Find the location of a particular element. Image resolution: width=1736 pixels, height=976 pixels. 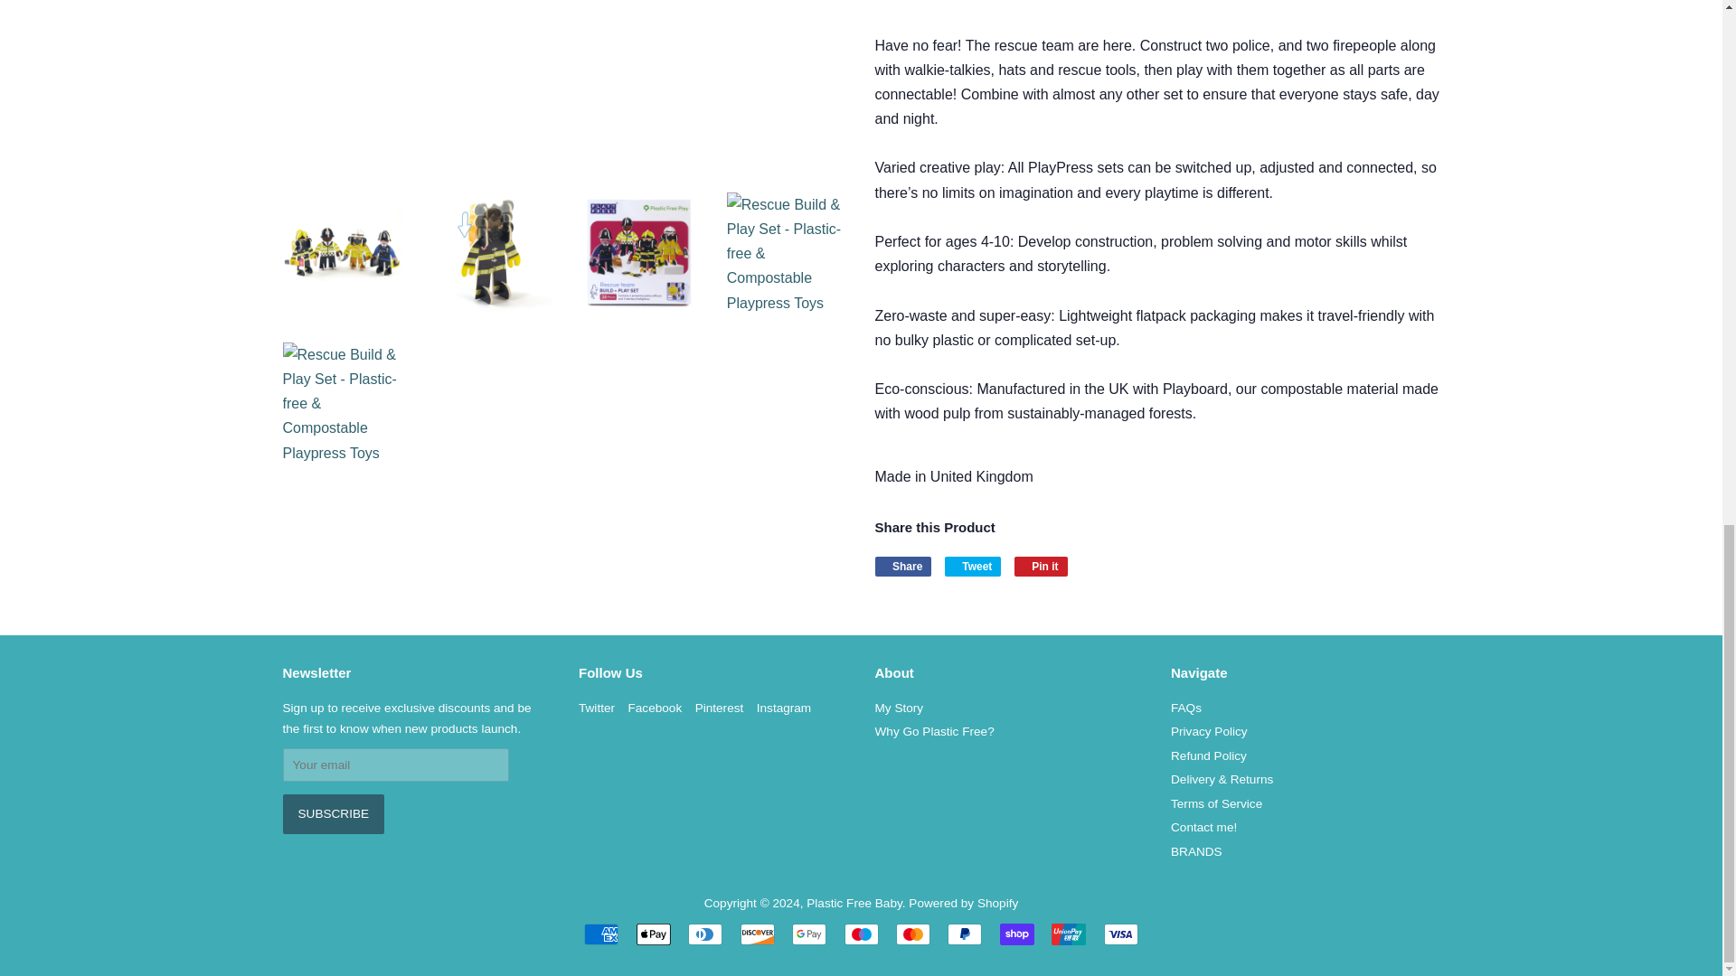

Mastercard is located at coordinates (913, 934).